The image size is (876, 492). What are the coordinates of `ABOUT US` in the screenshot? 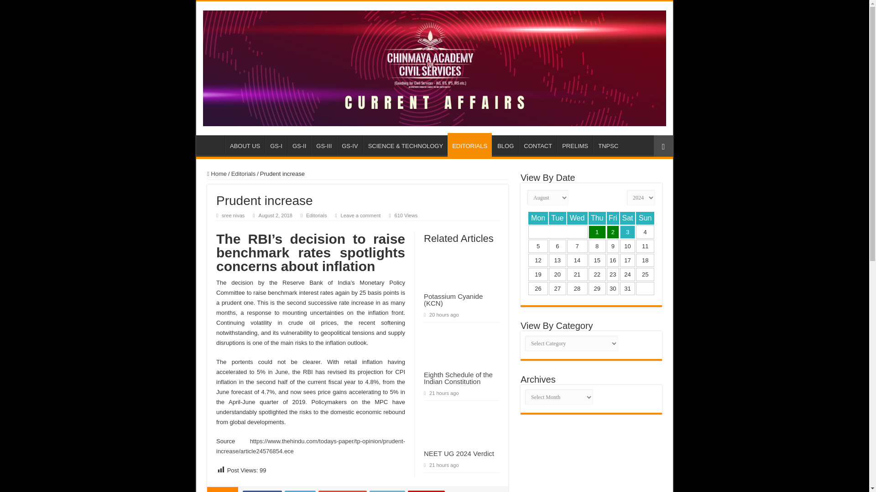 It's located at (245, 145).